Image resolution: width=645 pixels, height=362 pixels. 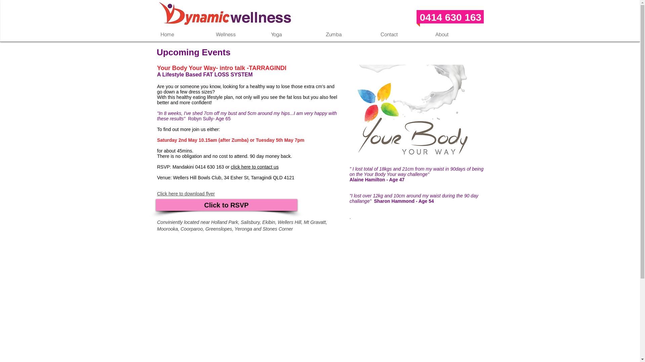 I want to click on Click here to download flyer, so click(x=186, y=194).